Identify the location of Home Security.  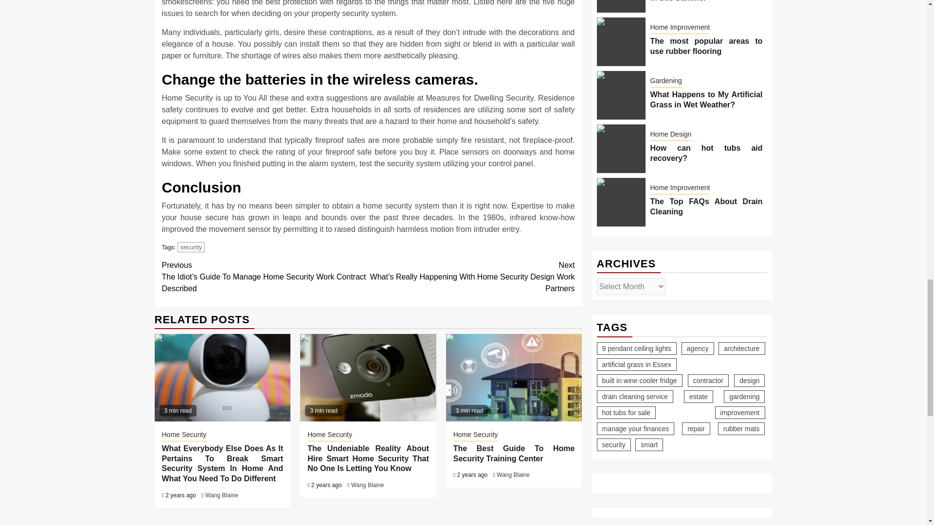
(184, 436).